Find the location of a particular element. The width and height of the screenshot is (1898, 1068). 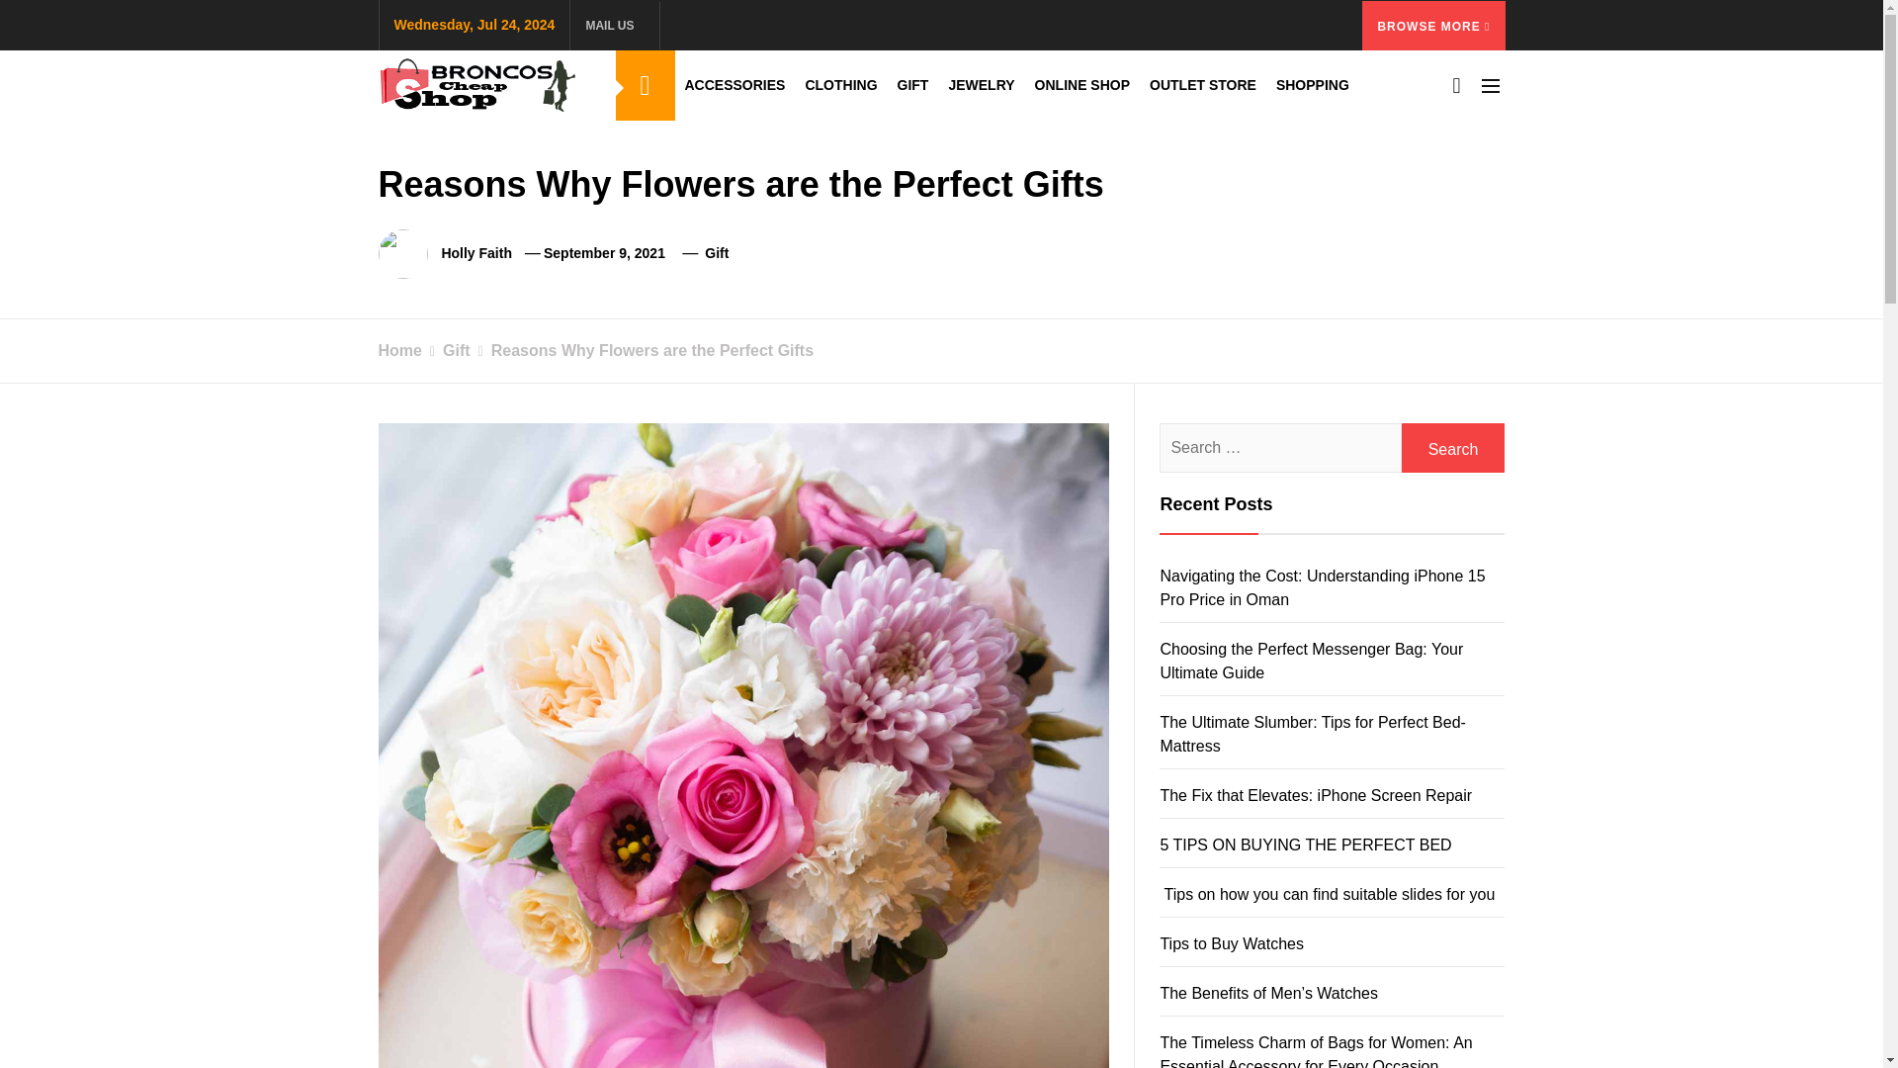

CLOTHING is located at coordinates (840, 85).